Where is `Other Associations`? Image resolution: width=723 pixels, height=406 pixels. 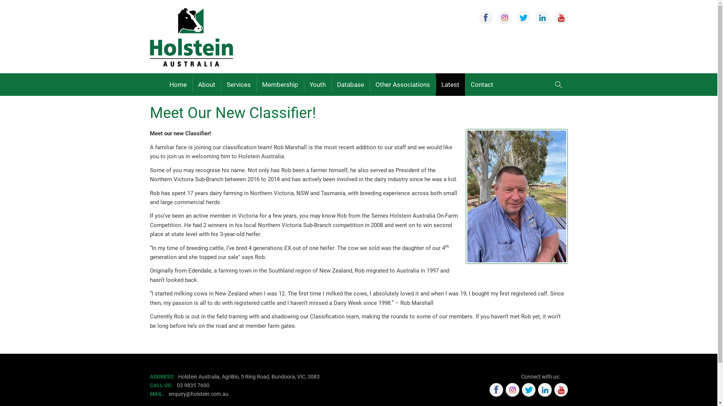 Other Associations is located at coordinates (403, 85).